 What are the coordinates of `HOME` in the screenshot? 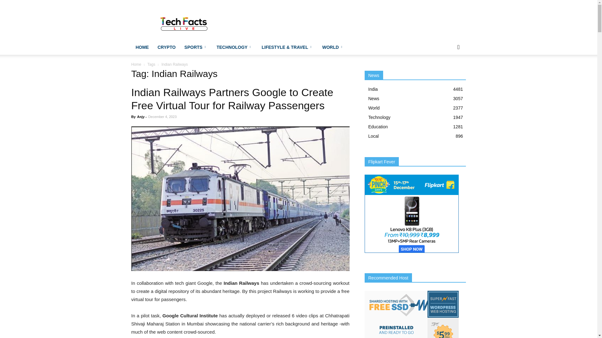 It's located at (142, 47).